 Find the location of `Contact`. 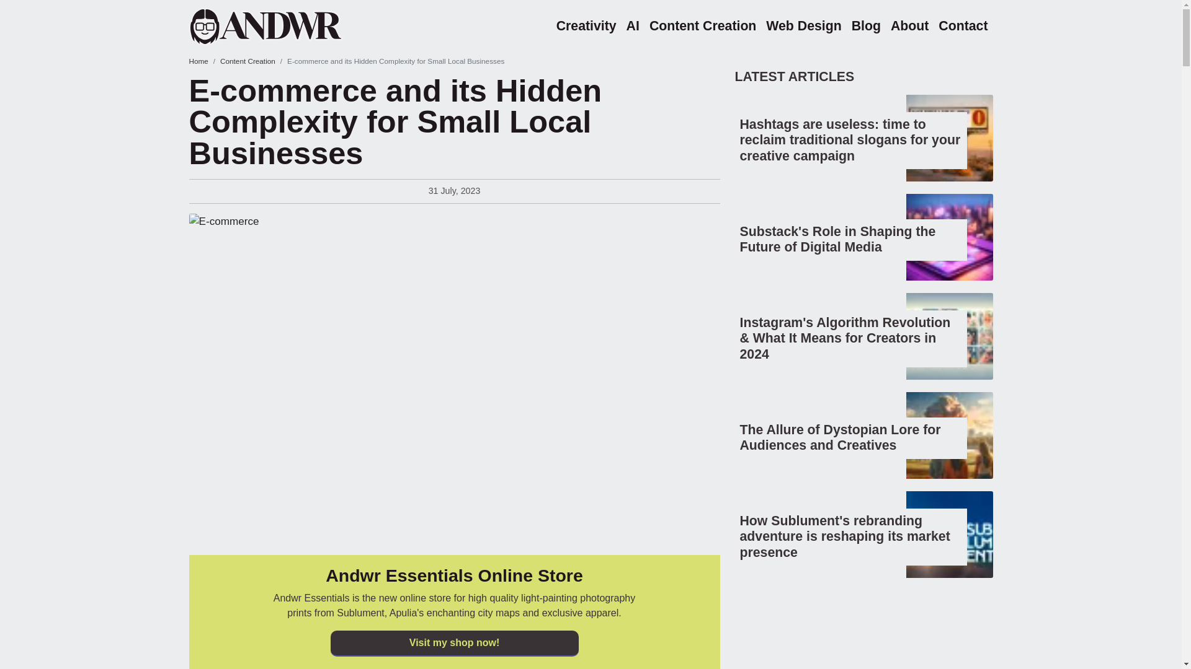

Contact is located at coordinates (963, 26).